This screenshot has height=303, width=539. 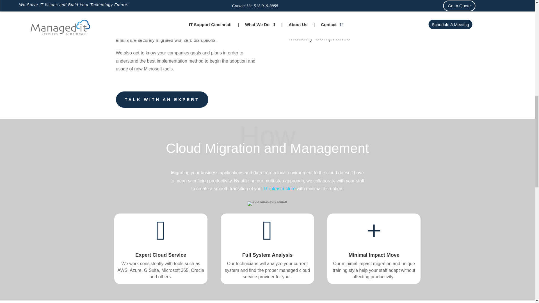 I want to click on IT infrastructure, so click(x=280, y=189).